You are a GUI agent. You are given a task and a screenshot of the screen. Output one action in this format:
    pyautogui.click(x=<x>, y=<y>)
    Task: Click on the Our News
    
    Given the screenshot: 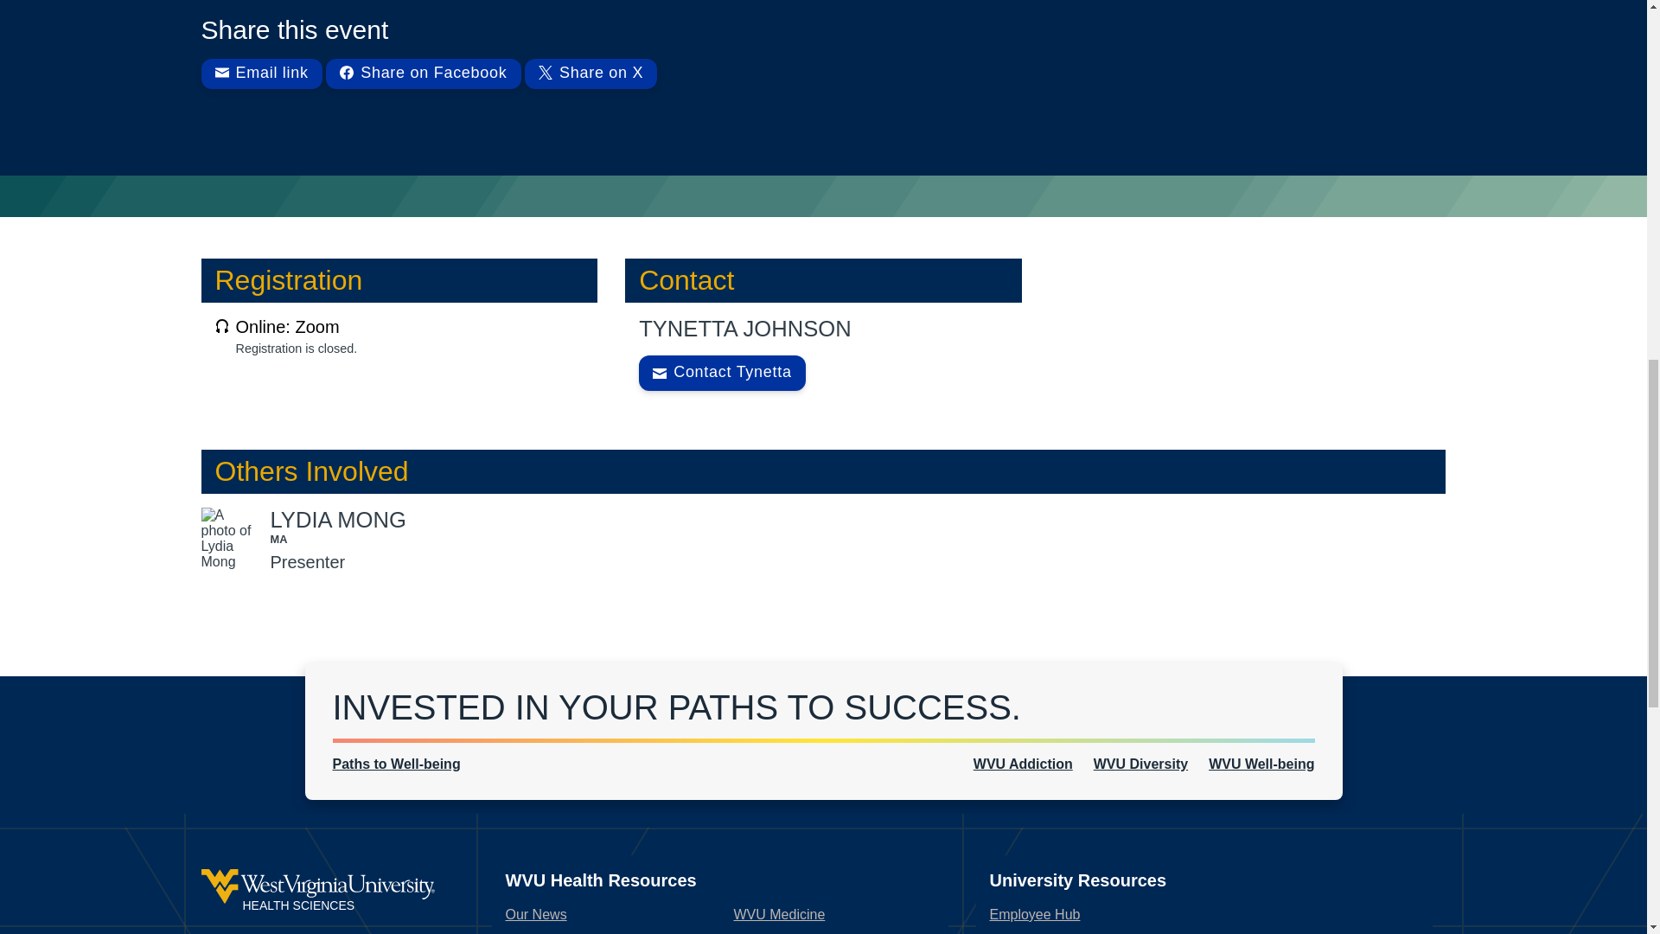 What is the action you would take?
    pyautogui.click(x=534, y=913)
    